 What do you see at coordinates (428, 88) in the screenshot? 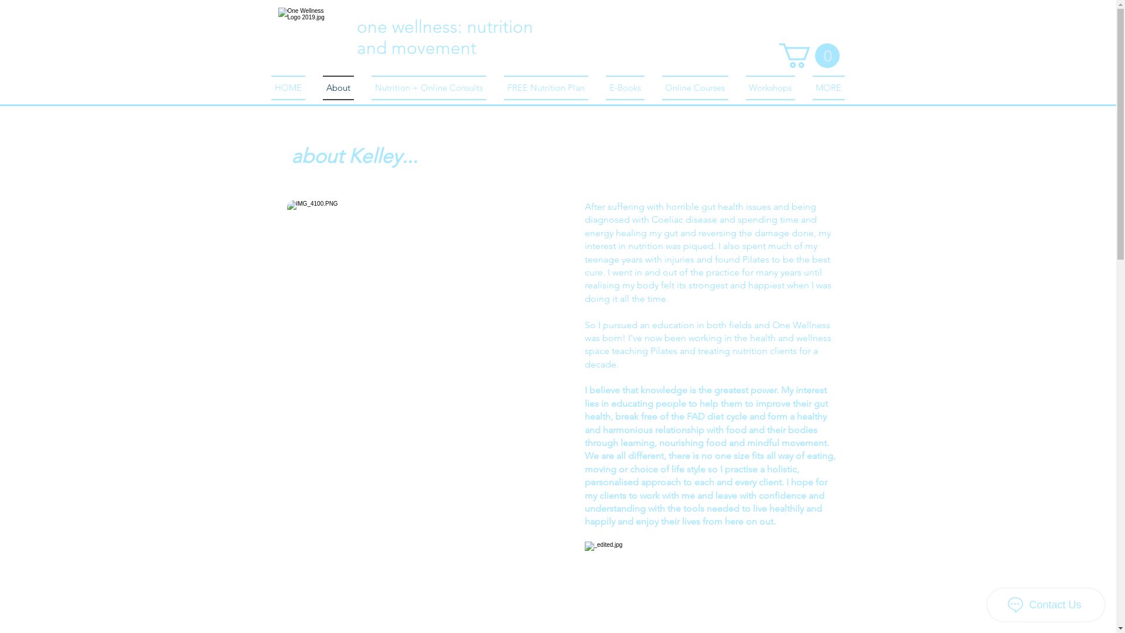
I see `Nutrition + Online Consults` at bounding box center [428, 88].